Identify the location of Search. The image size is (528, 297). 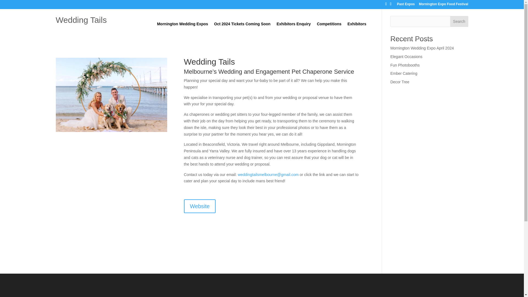
(459, 21).